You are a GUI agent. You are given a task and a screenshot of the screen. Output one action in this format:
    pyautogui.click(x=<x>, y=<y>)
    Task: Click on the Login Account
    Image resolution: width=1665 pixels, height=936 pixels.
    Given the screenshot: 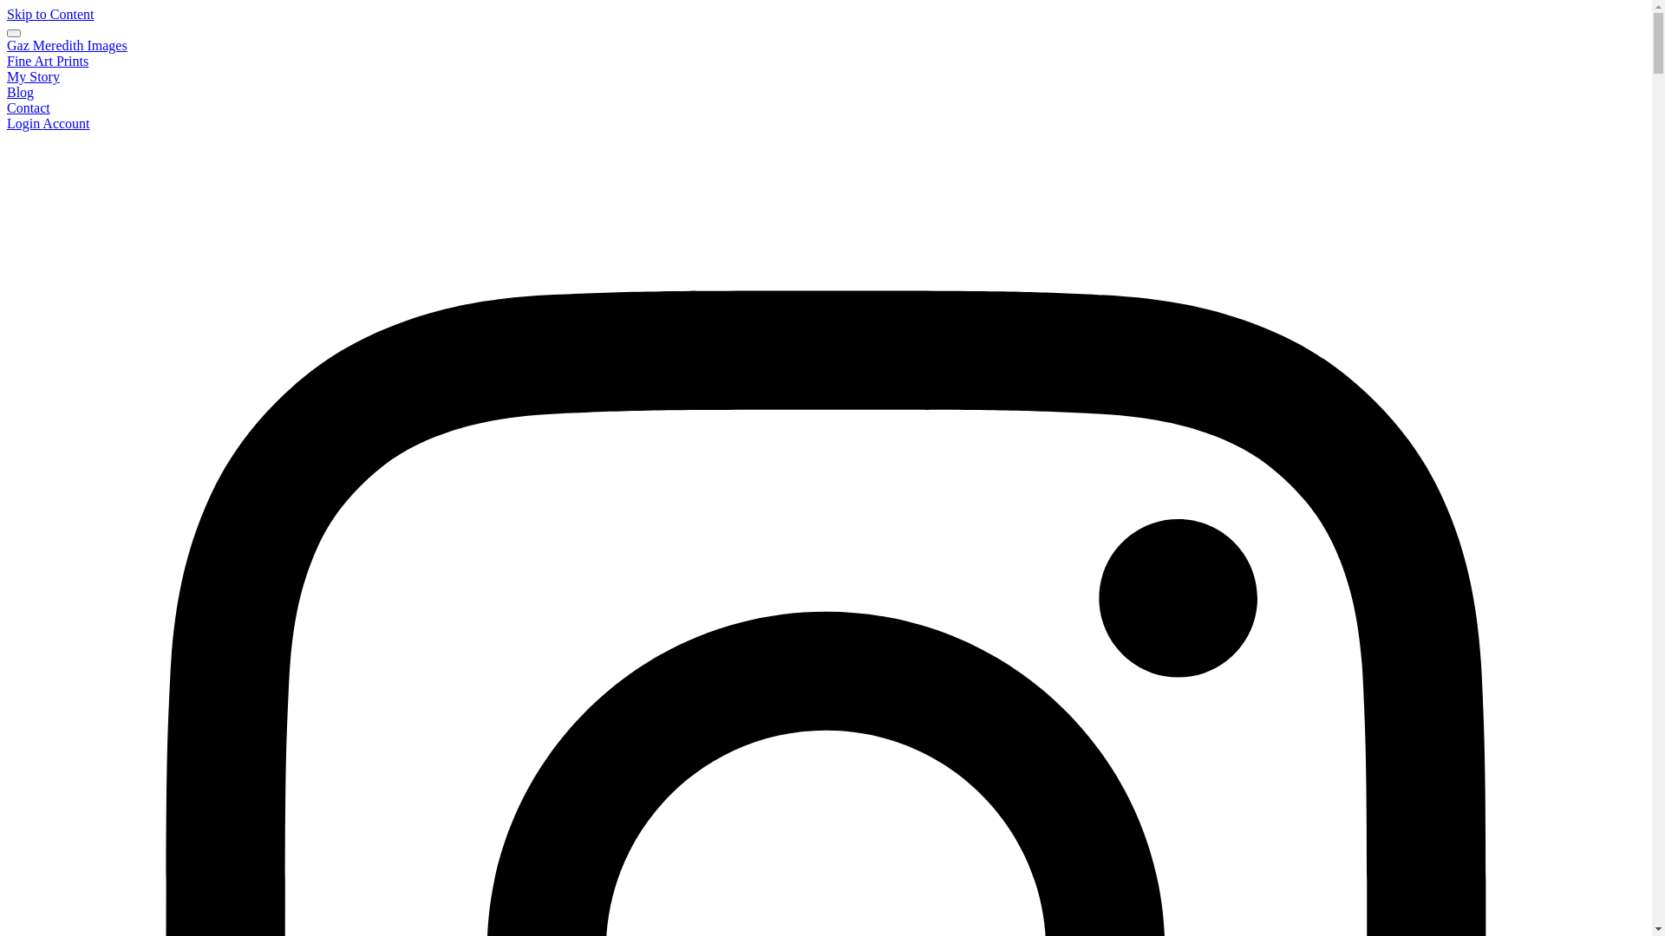 What is the action you would take?
    pyautogui.click(x=49, y=123)
    